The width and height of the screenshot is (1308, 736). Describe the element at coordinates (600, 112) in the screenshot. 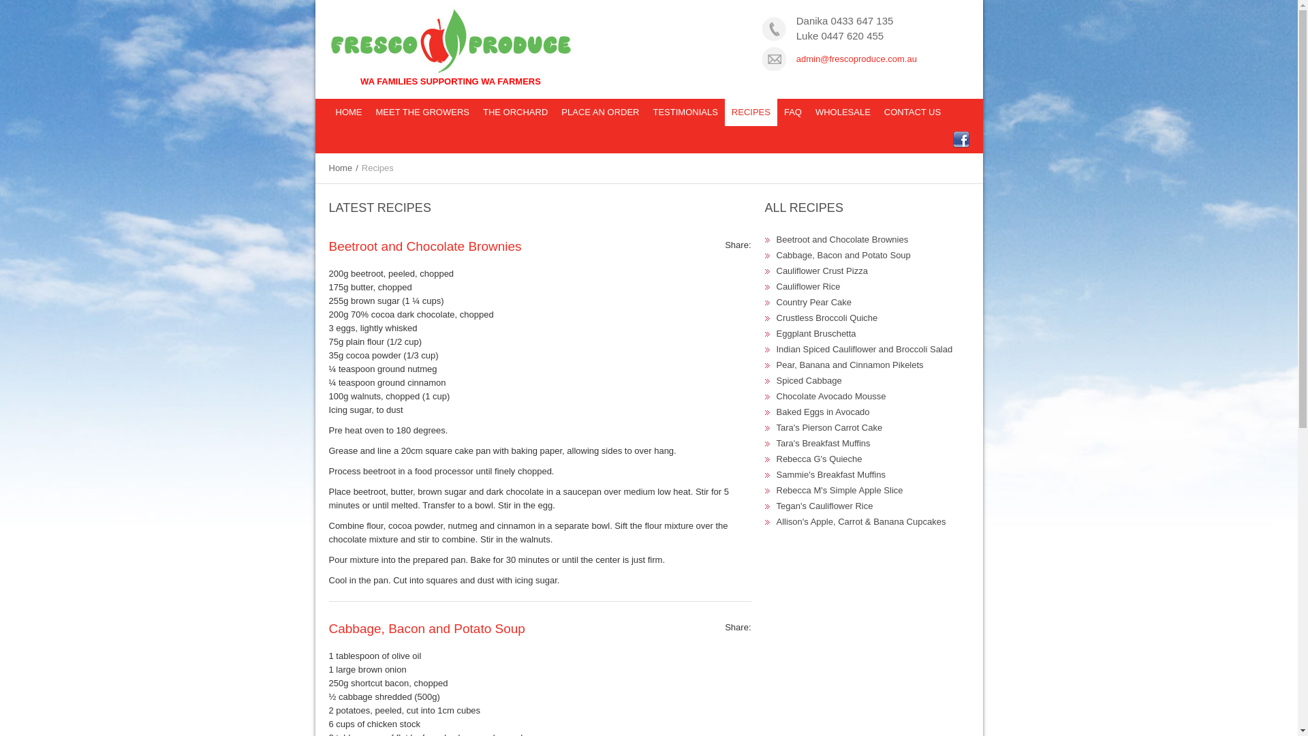

I see `PLACE AN ORDER` at that location.